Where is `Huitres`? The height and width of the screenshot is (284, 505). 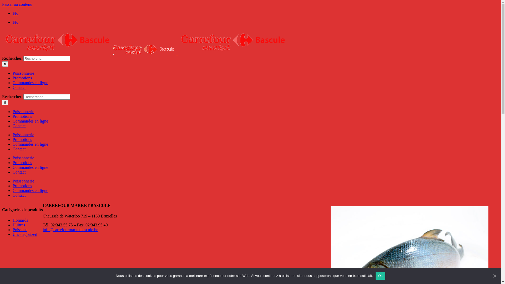 Huitres is located at coordinates (19, 225).